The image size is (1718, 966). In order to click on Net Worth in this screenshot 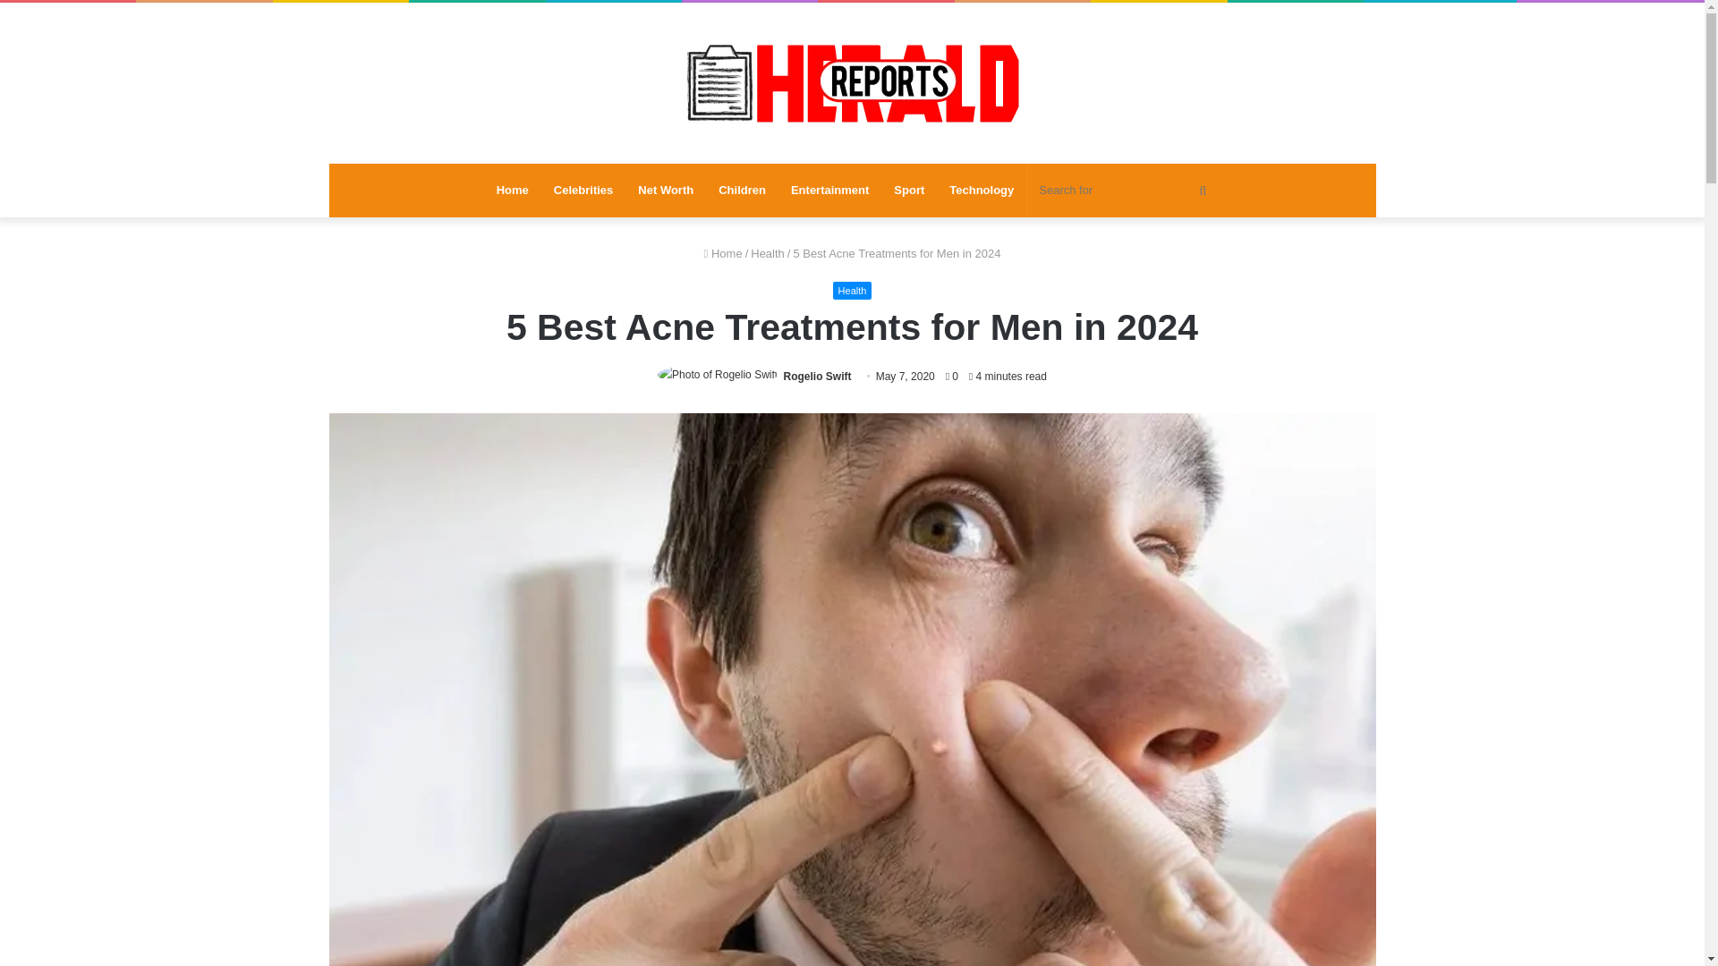, I will do `click(666, 190)`.